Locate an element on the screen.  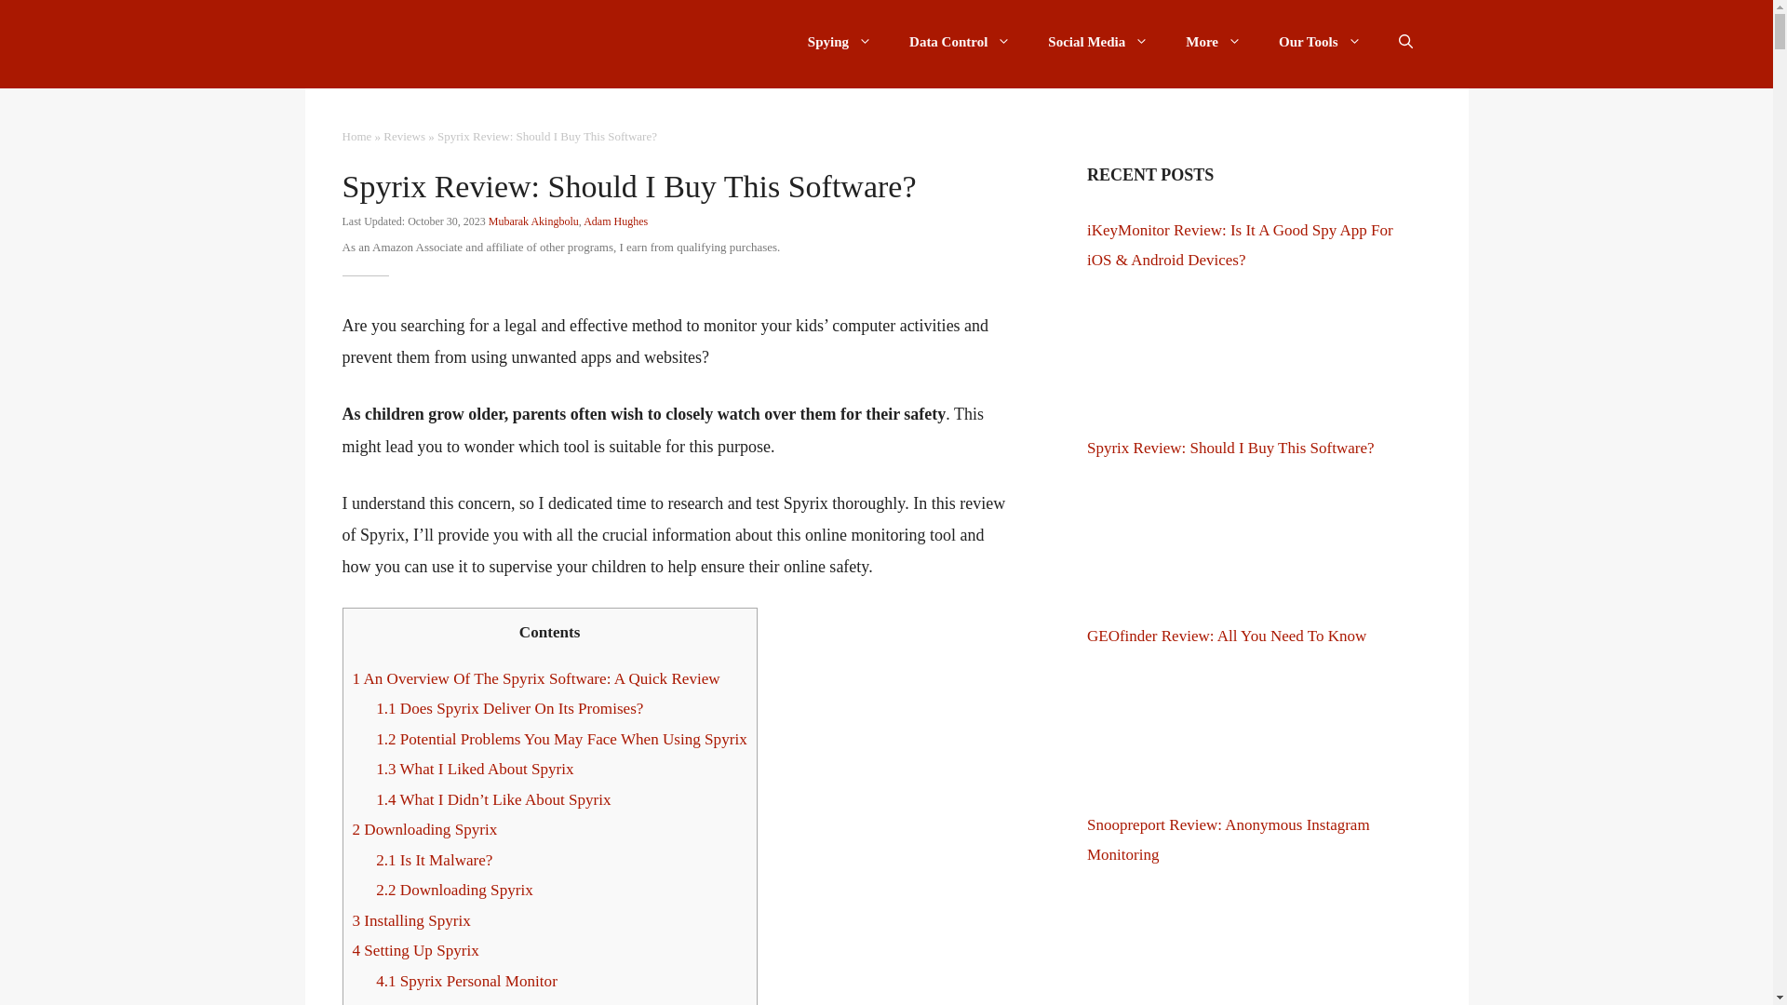
Our Tools is located at coordinates (1320, 41).